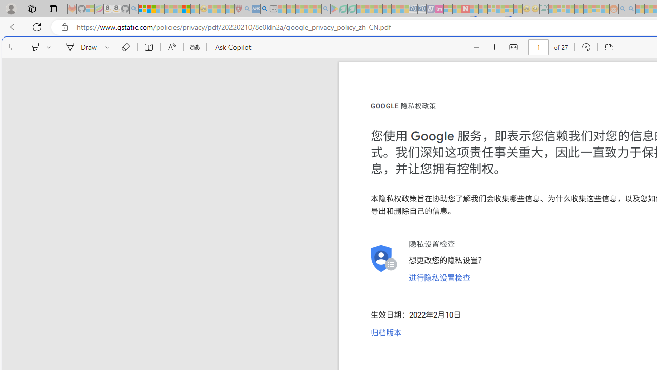  What do you see at coordinates (465, 9) in the screenshot?
I see `Latest Politics News & Archive | Newsweek.com - Sleeping` at bounding box center [465, 9].